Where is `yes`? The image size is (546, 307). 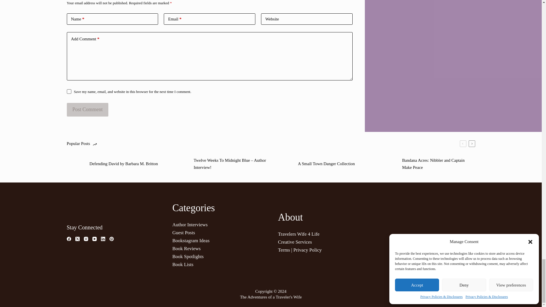
yes is located at coordinates (69, 92).